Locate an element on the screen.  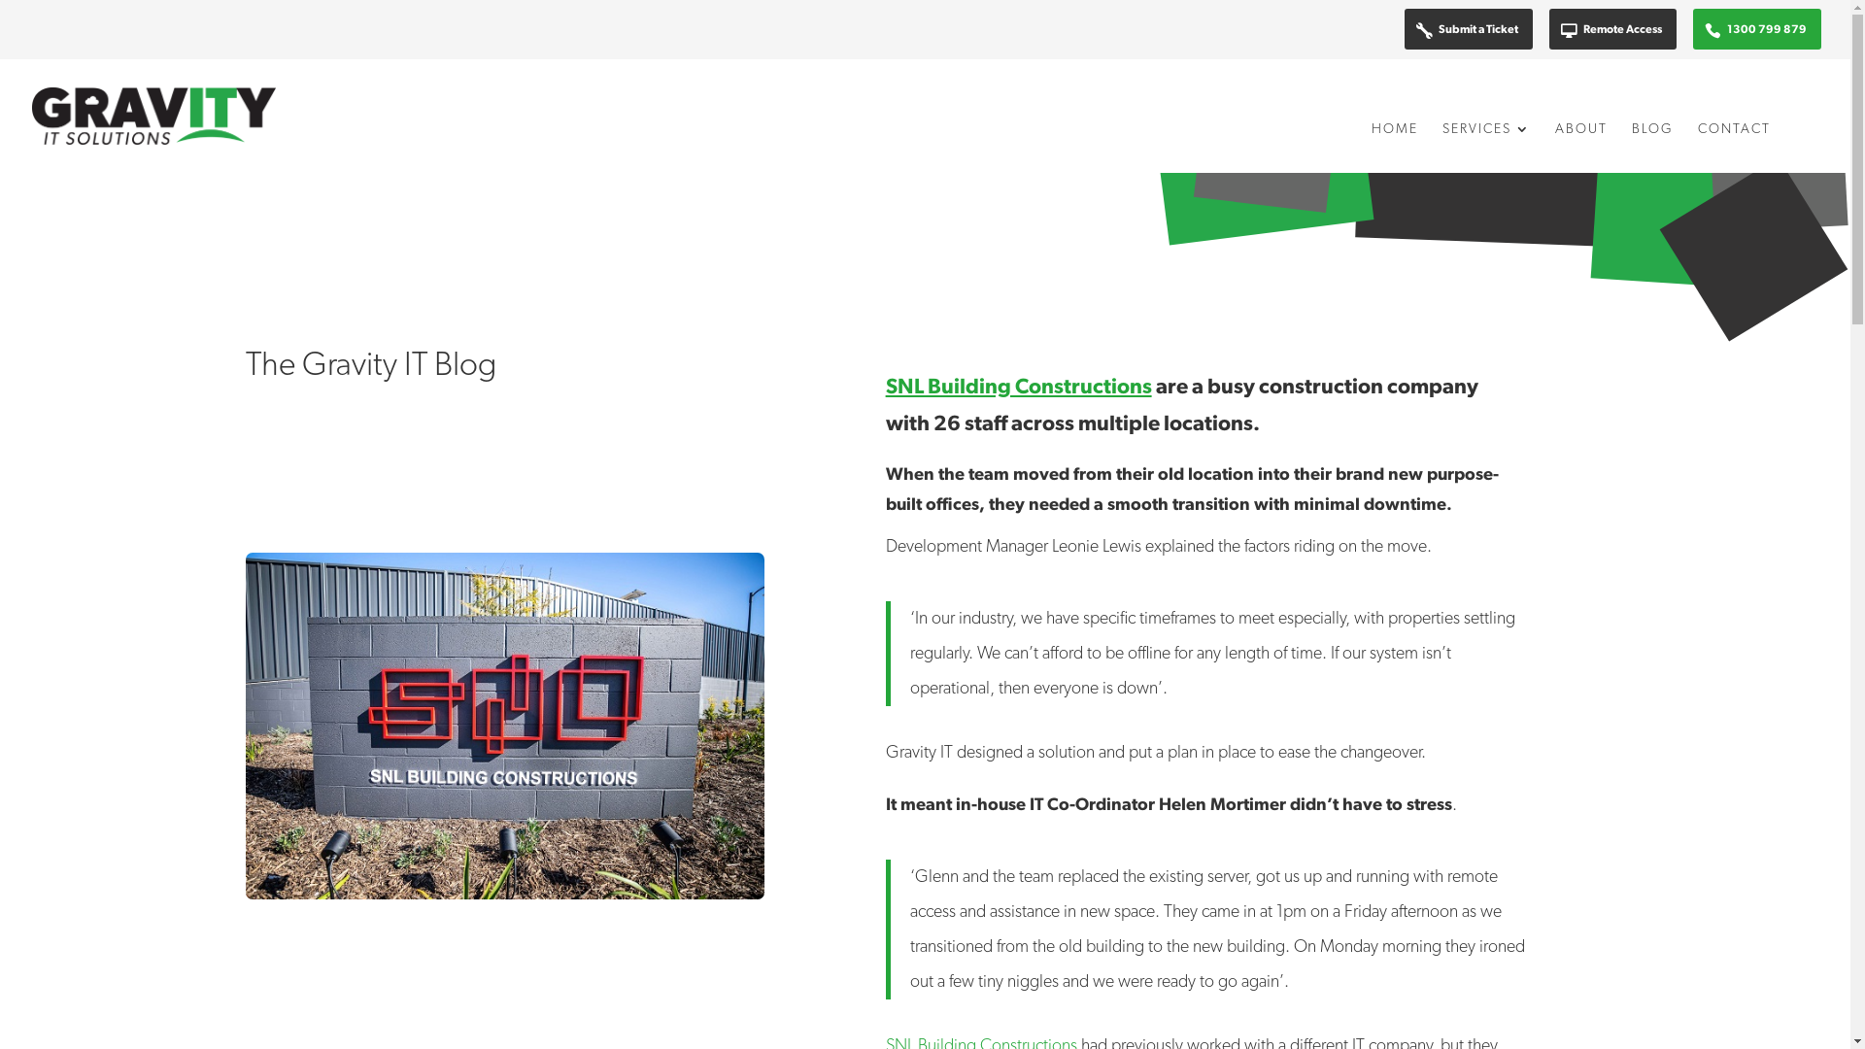
BLOG is located at coordinates (1653, 148).